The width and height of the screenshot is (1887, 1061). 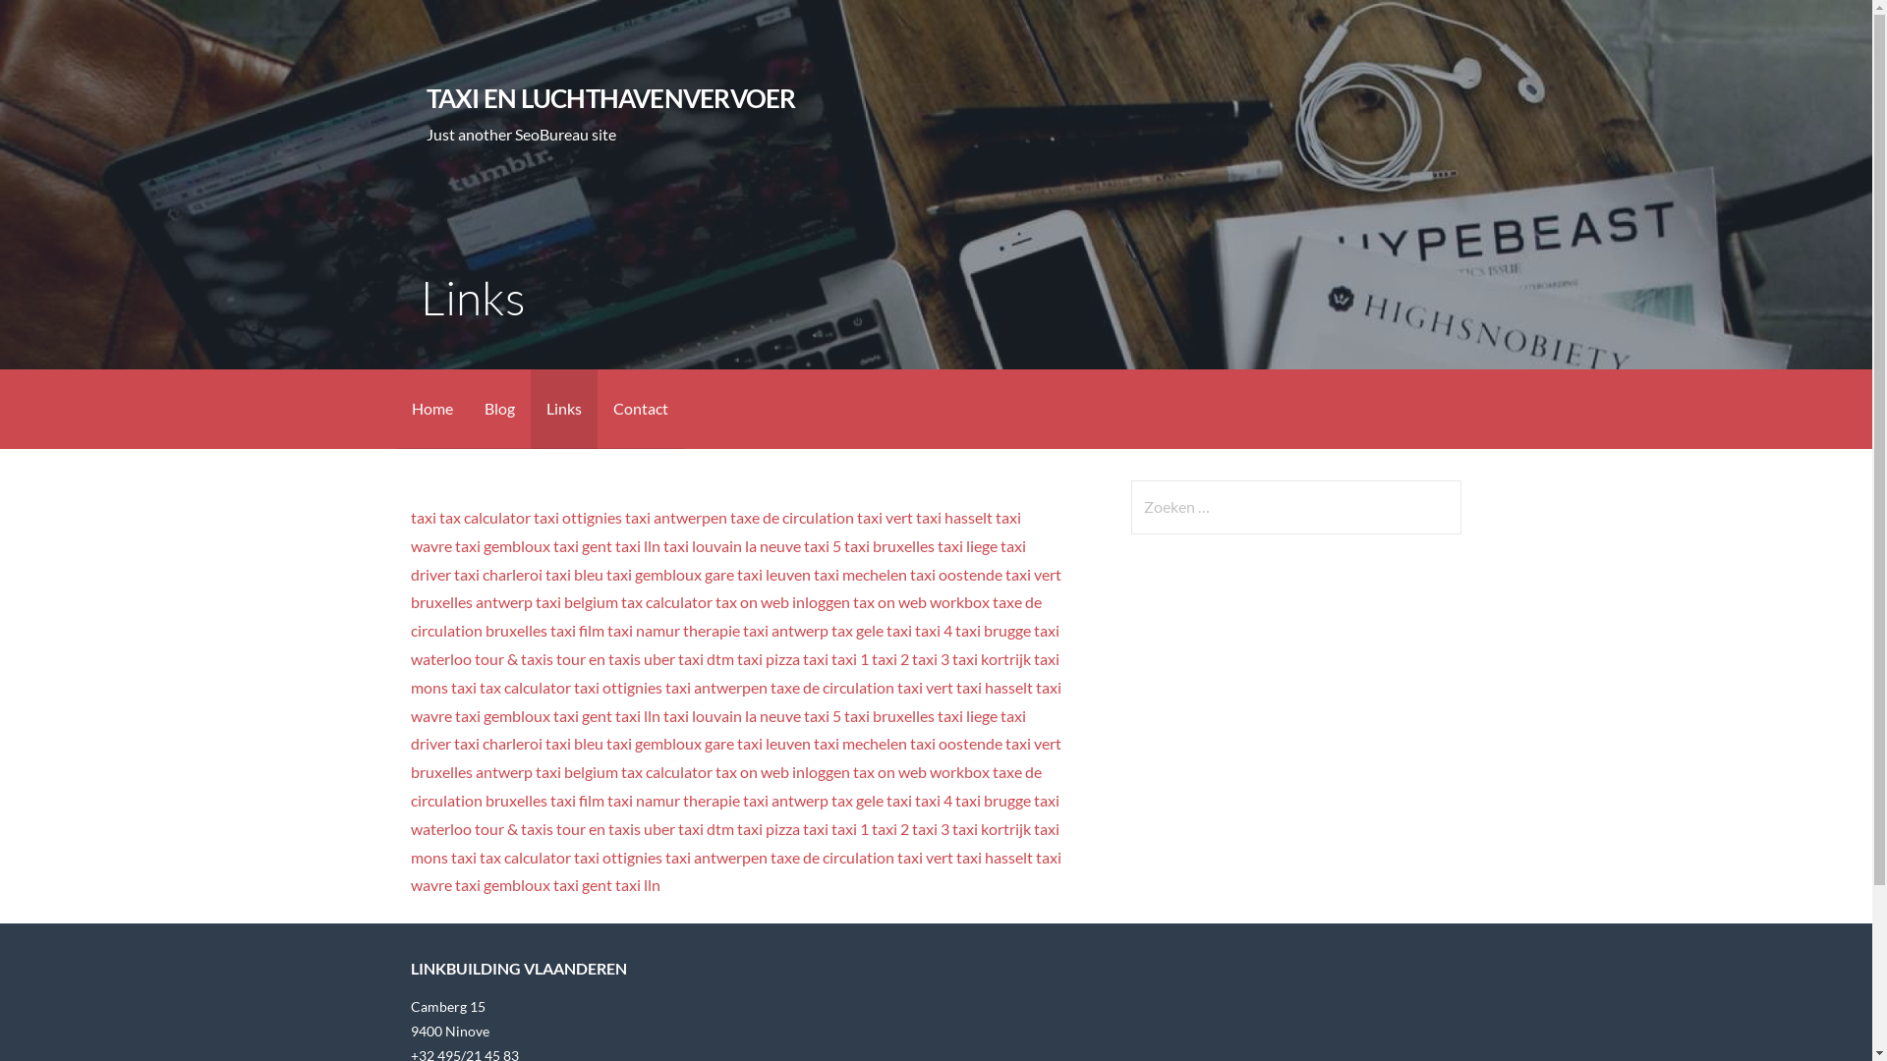 What do you see at coordinates (618, 857) in the screenshot?
I see `taxi ottignies` at bounding box center [618, 857].